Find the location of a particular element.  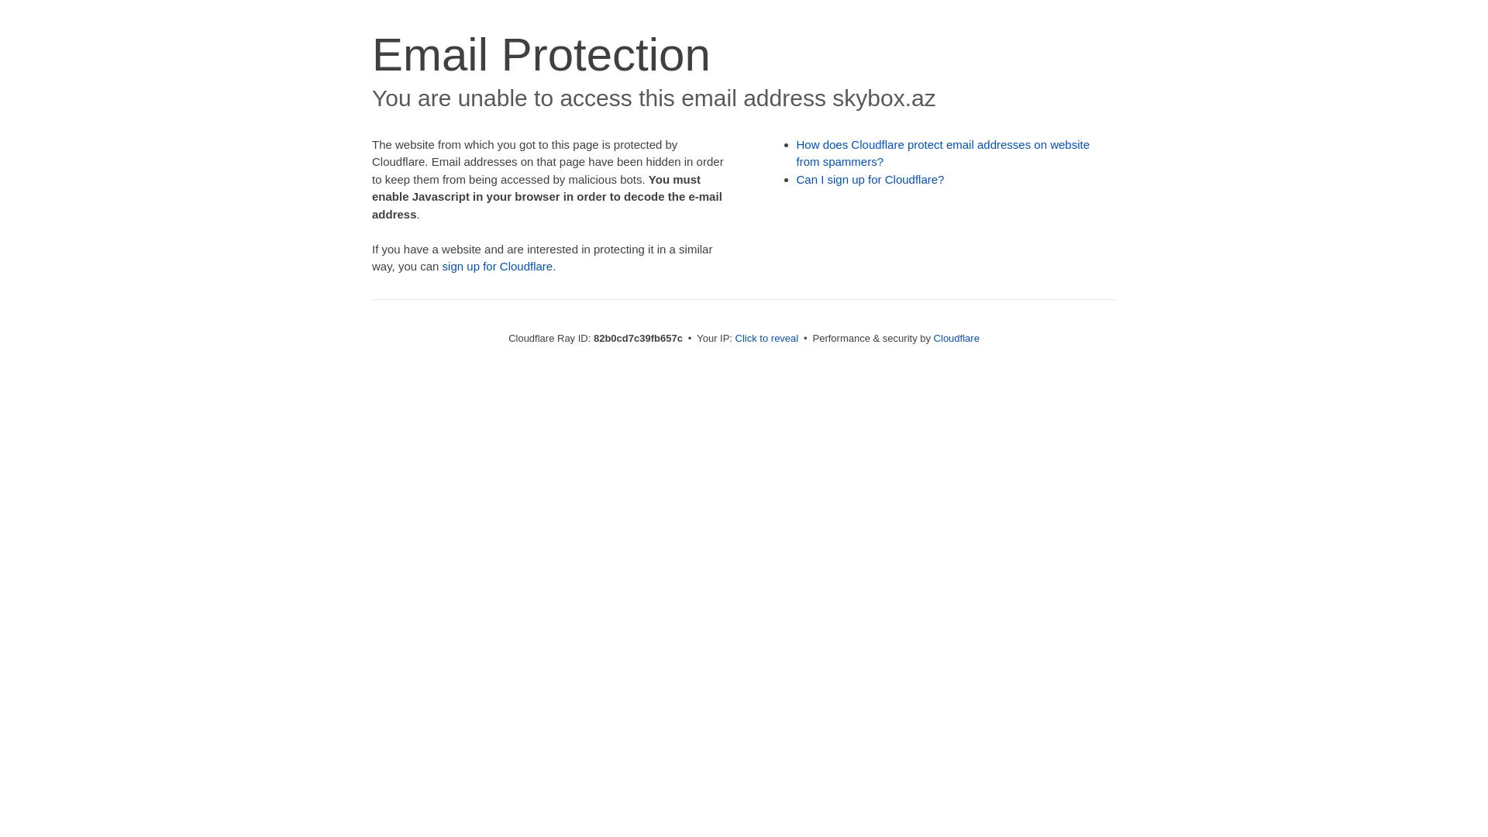

Cloudflare is located at coordinates (956, 338).